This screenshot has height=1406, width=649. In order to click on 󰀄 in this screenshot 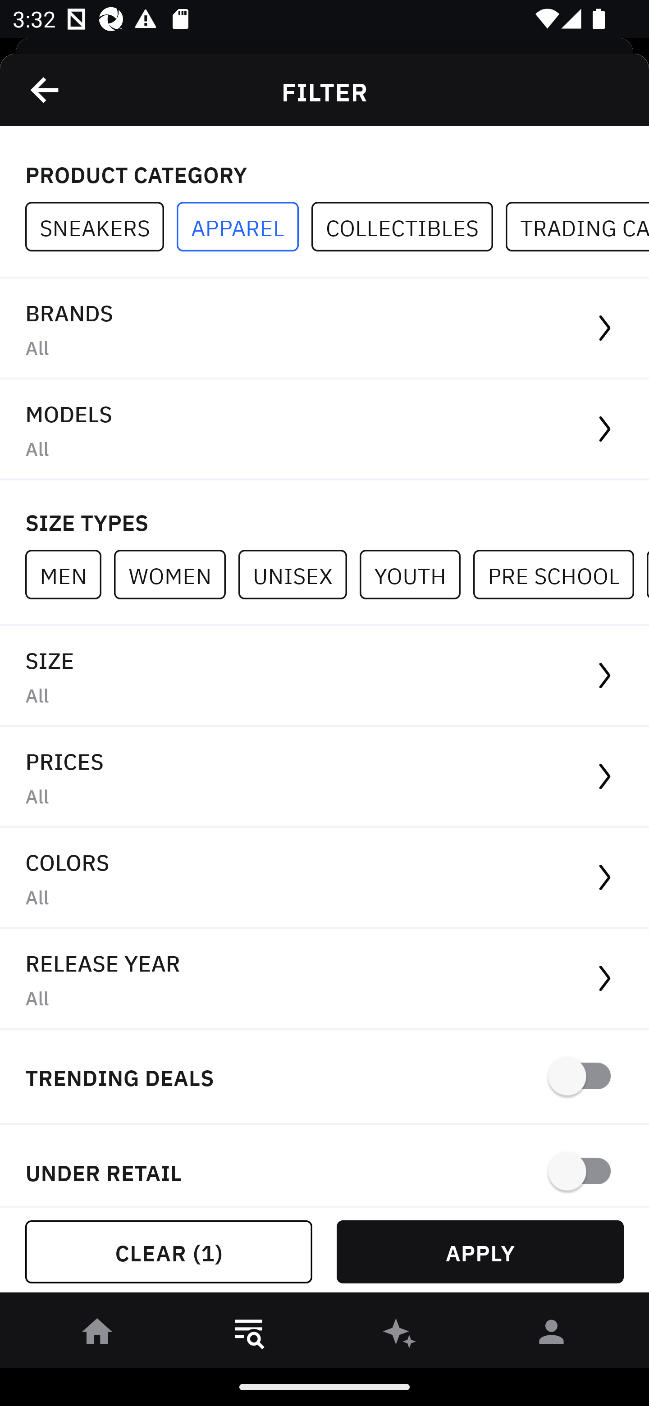, I will do `click(552, 1335)`.